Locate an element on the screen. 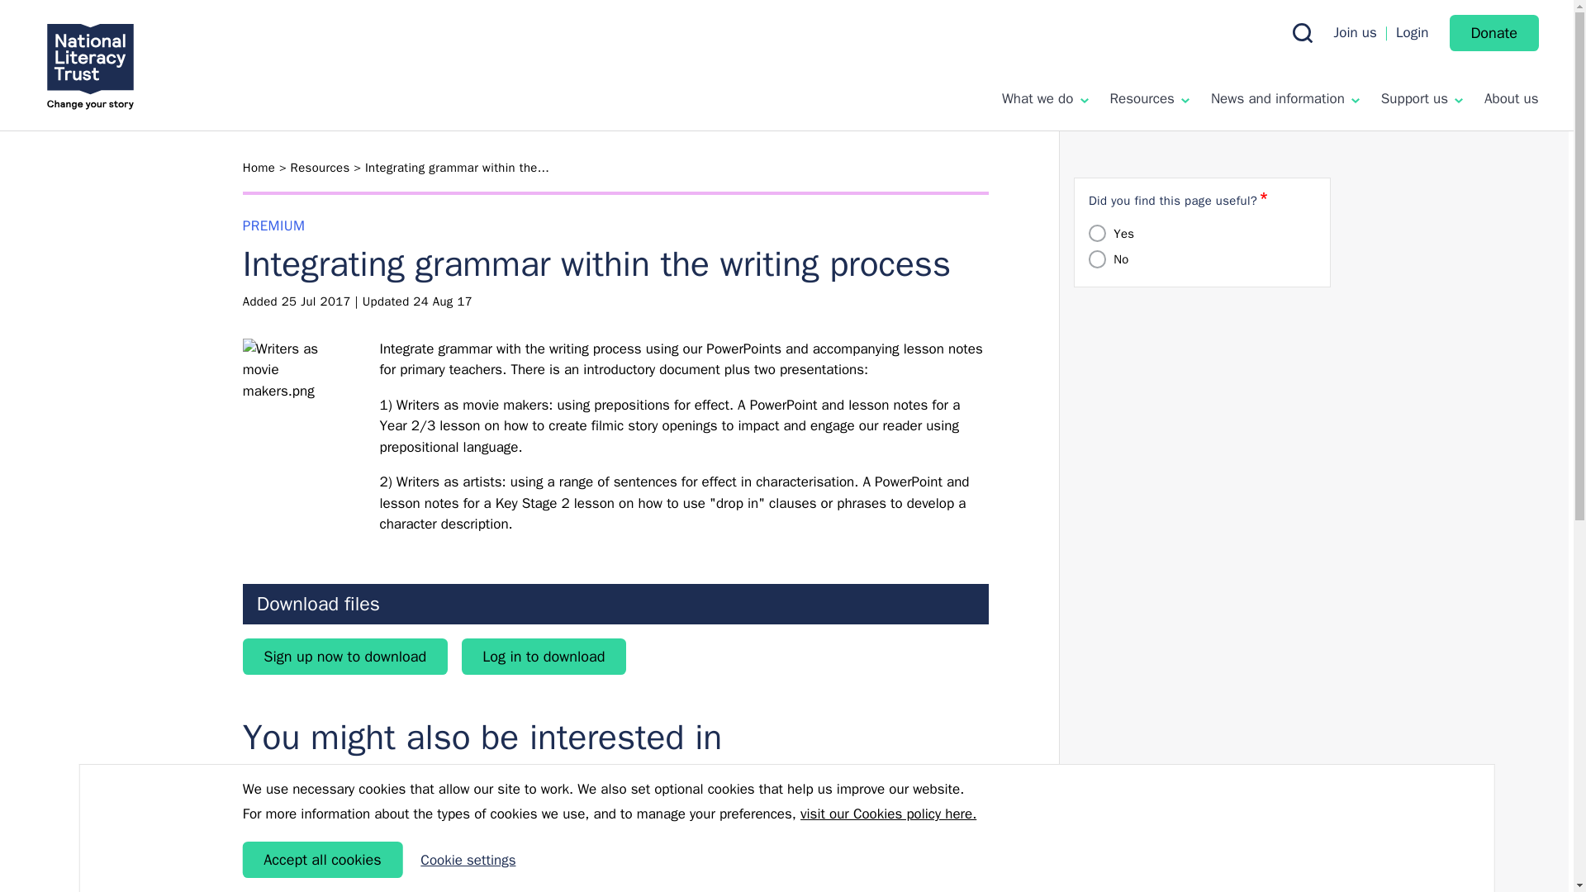 The width and height of the screenshot is (1586, 892). What we do is located at coordinates (1045, 98).